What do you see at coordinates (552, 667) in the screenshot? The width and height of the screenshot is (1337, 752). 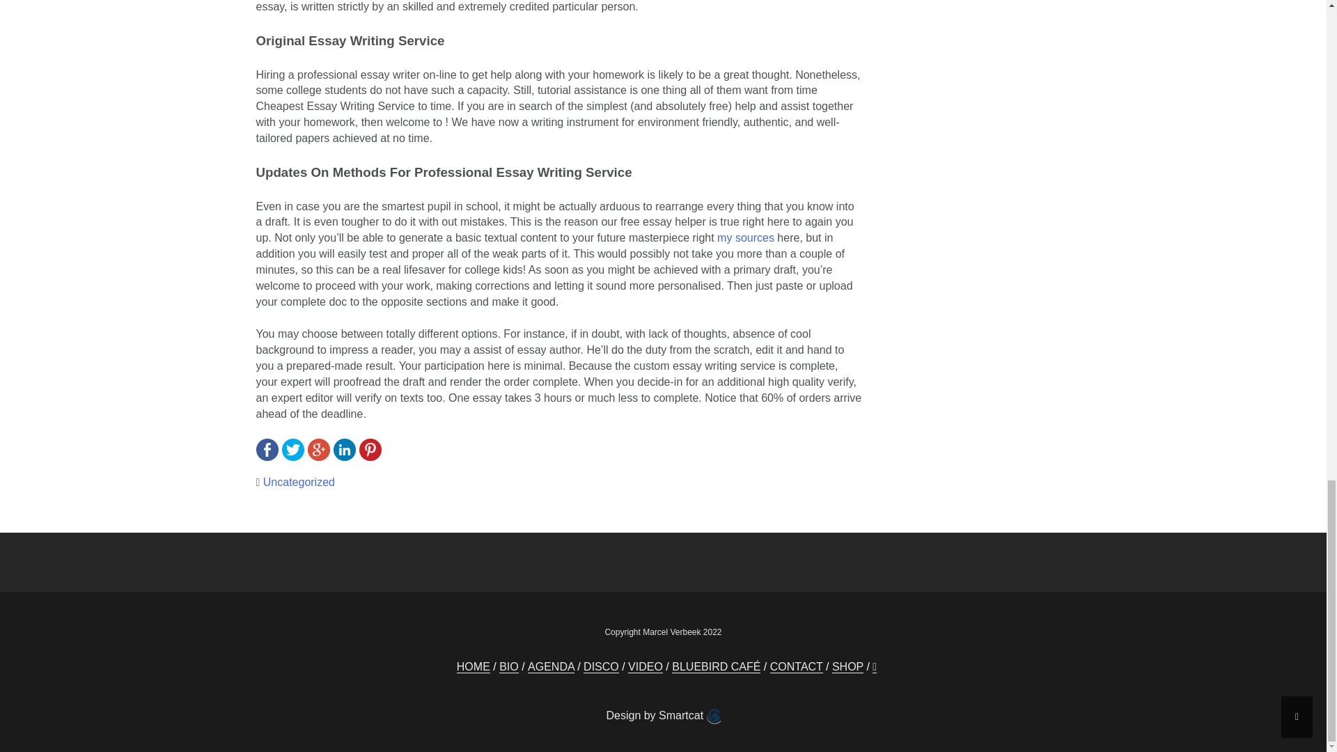 I see `AGENDA` at bounding box center [552, 667].